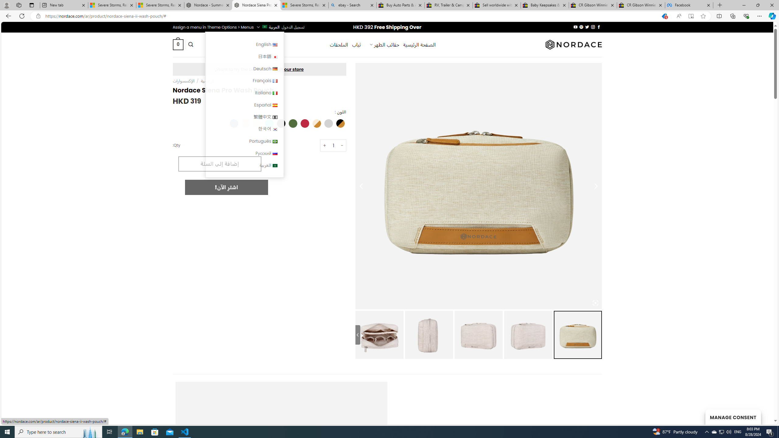 The image size is (779, 438). Describe the element at coordinates (256, 5) in the screenshot. I see `Nordace Siena Pro Wash Pouch` at that location.